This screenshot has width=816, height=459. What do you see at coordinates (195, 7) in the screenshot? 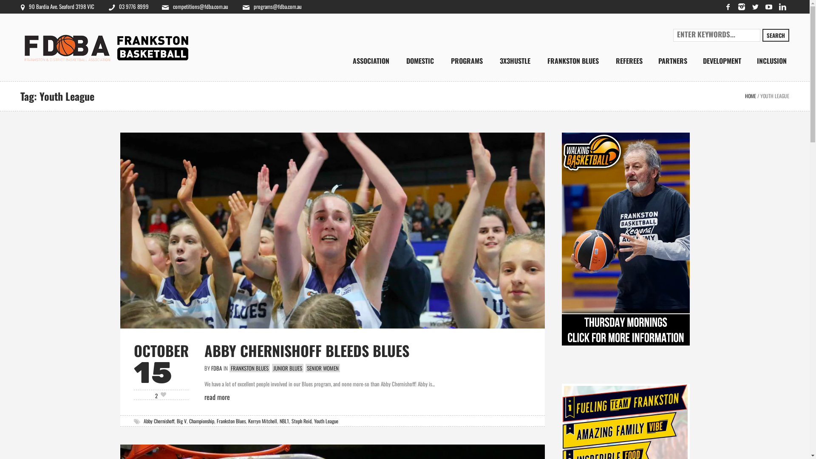
I see `competitions@fdba.com.au` at bounding box center [195, 7].